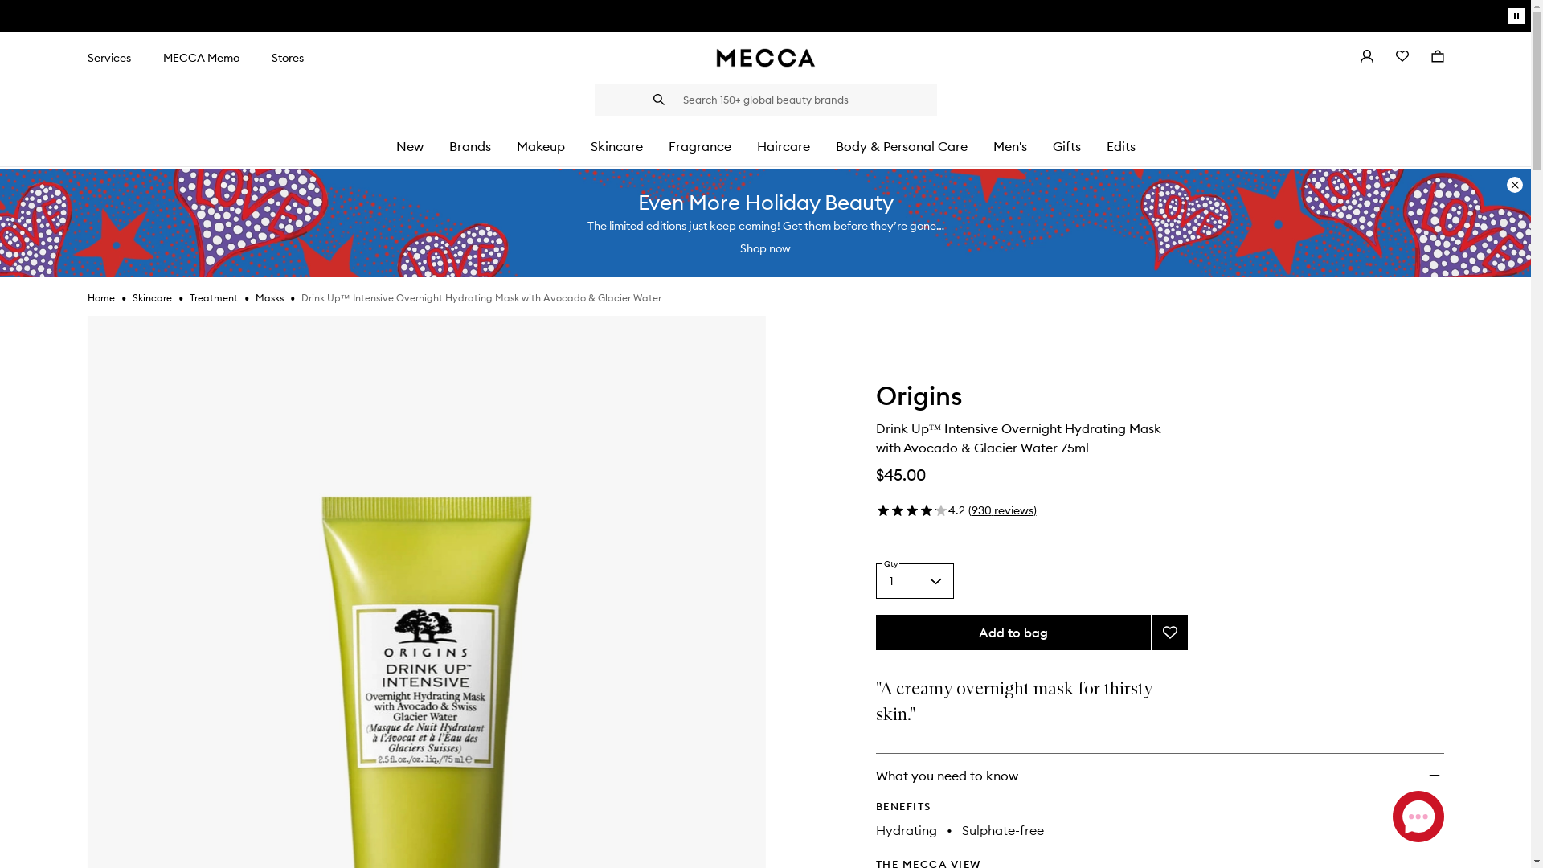 This screenshot has width=1543, height=868. Describe the element at coordinates (1515, 185) in the screenshot. I see `Dismiss banner` at that location.